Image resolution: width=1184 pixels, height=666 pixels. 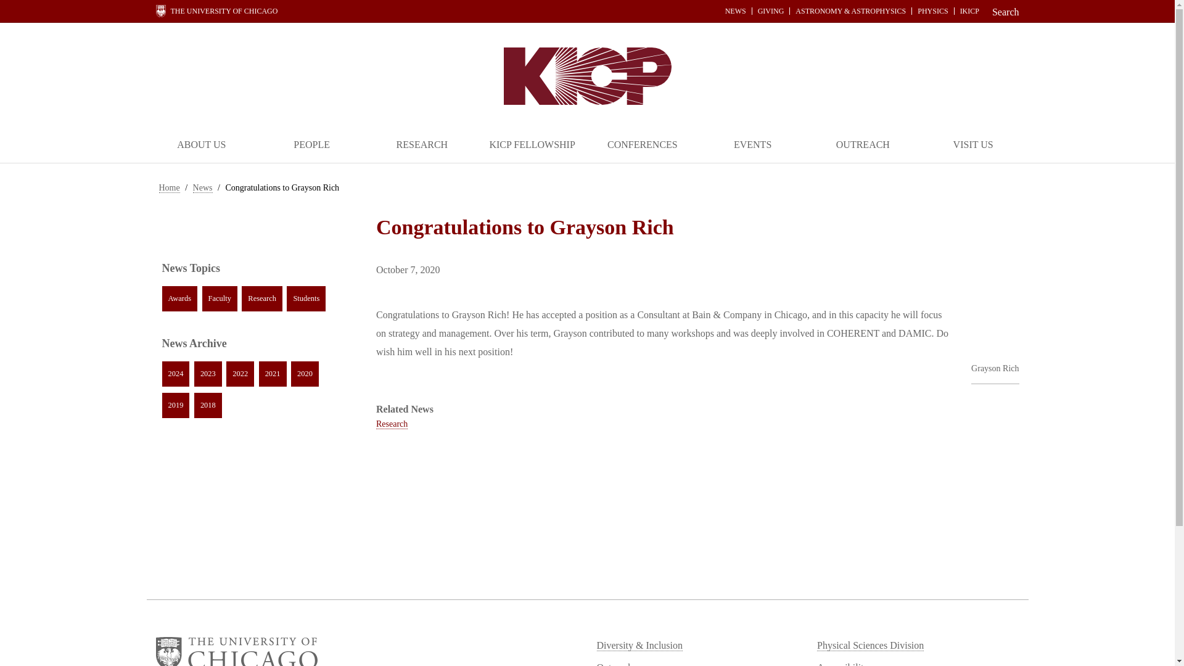 I want to click on NEWS, so click(x=736, y=10).